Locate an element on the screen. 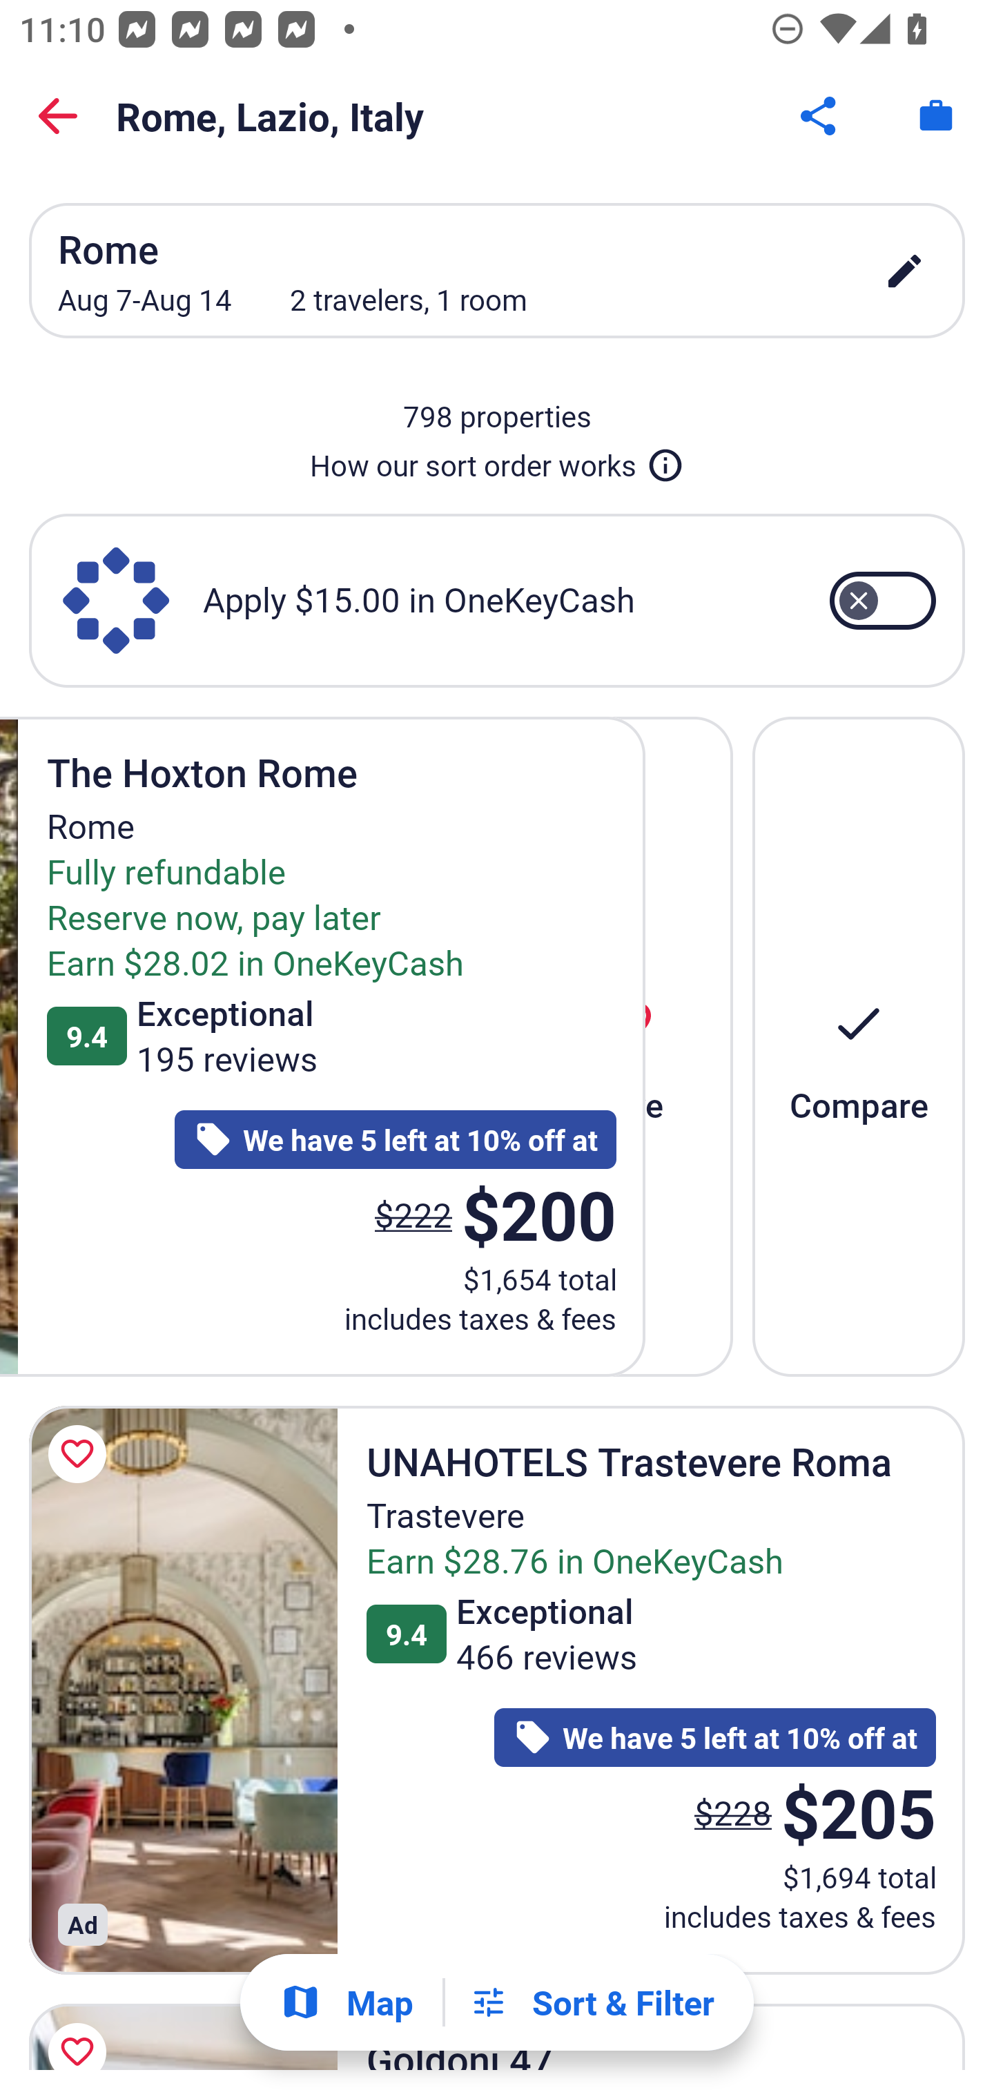  $228 The price was $228 is located at coordinates (733, 1812).